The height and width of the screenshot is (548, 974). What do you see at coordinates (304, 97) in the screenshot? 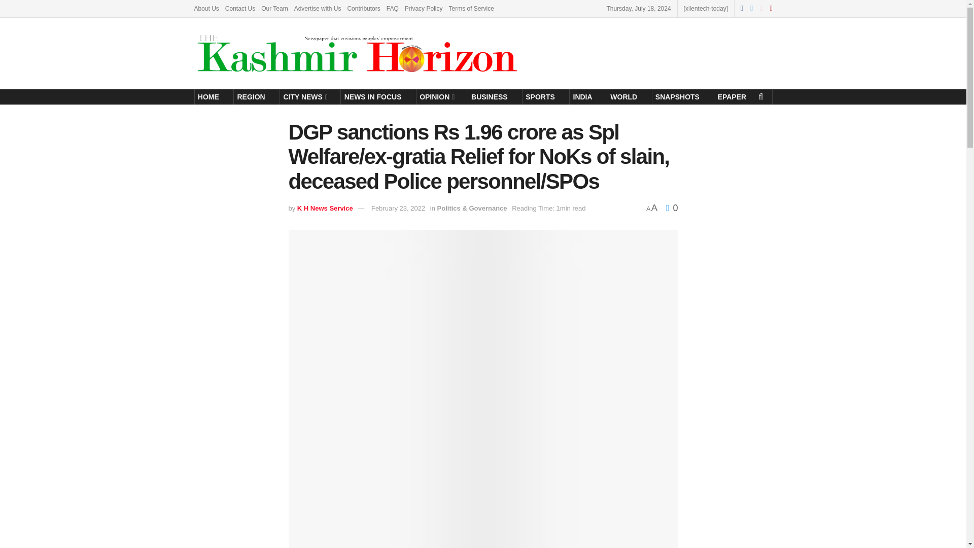
I see `CITY NEWS` at bounding box center [304, 97].